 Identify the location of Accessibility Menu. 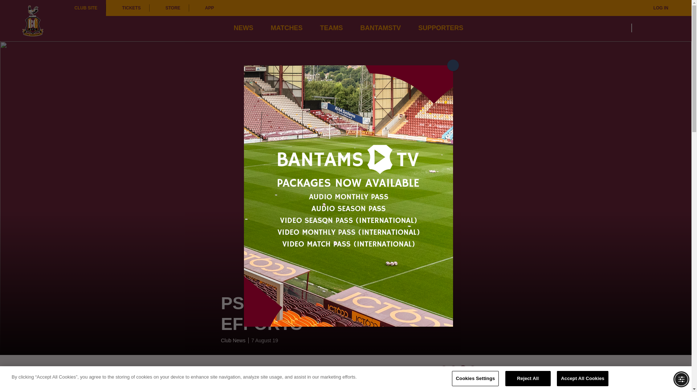
(681, 379).